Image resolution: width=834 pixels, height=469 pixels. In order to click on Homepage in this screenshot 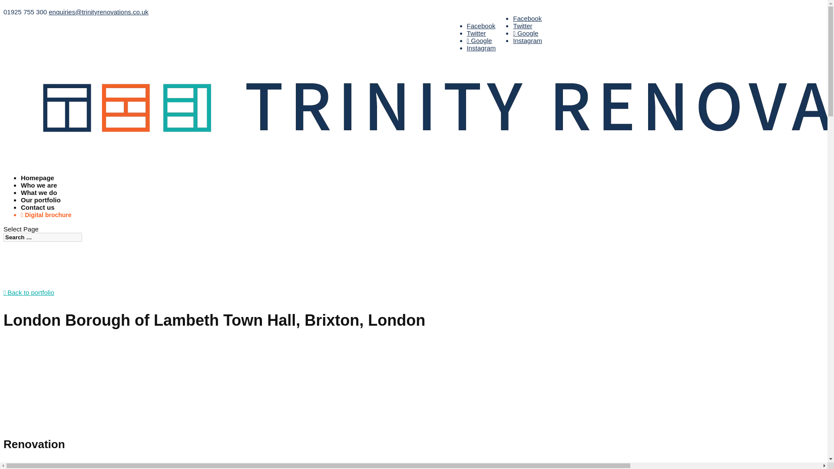, I will do `click(37, 184)`.